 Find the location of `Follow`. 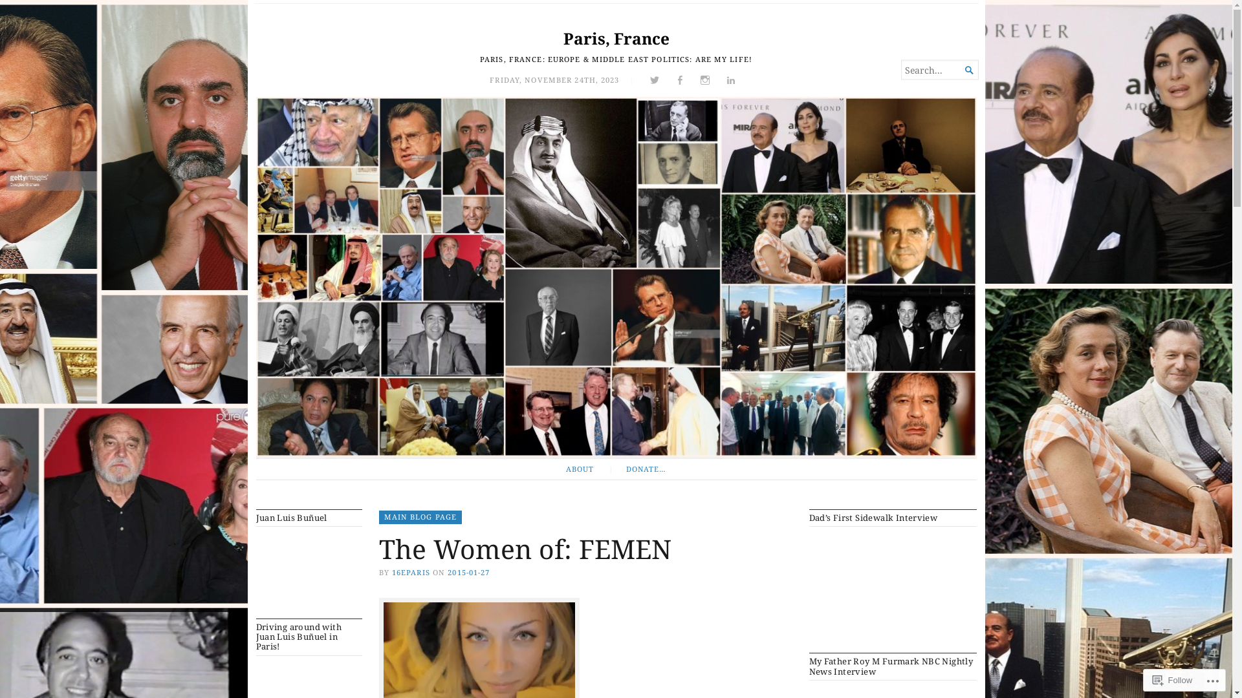

Follow is located at coordinates (1173, 680).